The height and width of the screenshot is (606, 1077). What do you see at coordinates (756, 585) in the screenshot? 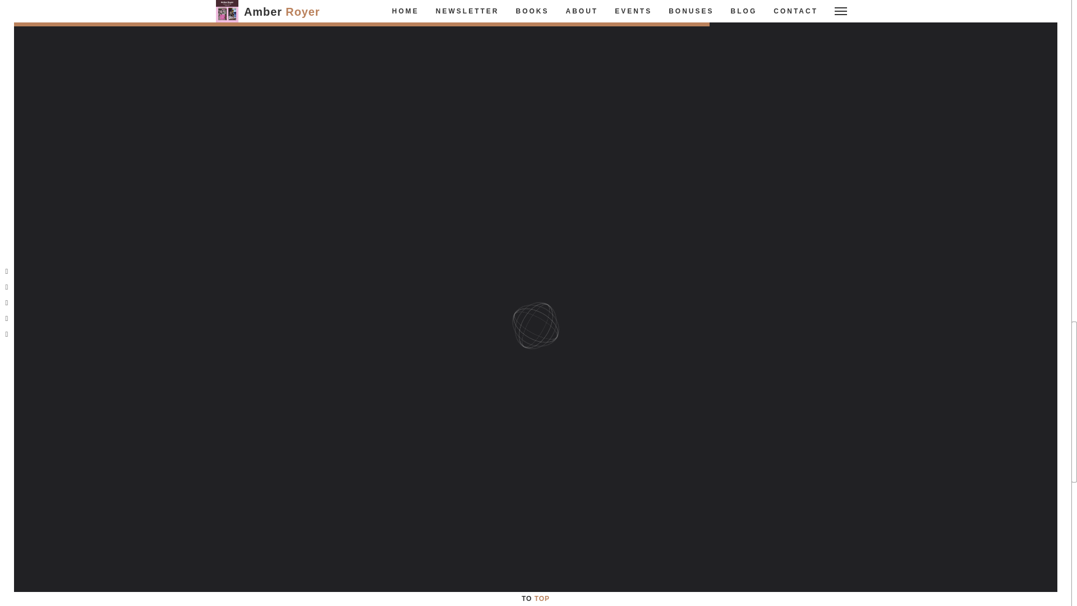
I see `Wednesday` at bounding box center [756, 585].